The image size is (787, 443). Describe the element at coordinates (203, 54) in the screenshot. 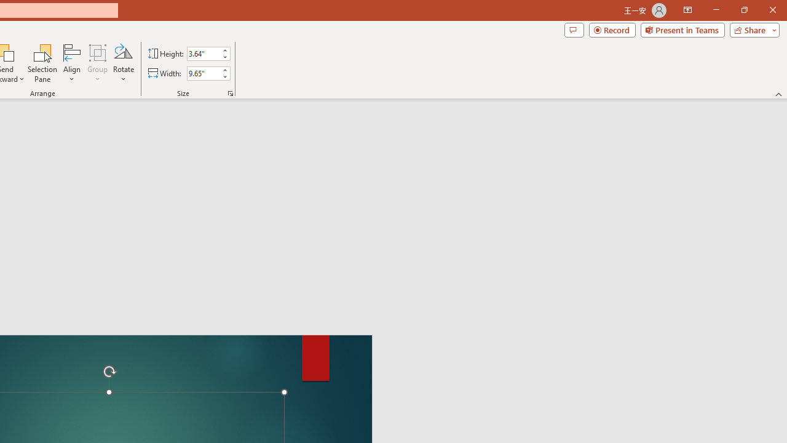

I see `Shape Height` at that location.